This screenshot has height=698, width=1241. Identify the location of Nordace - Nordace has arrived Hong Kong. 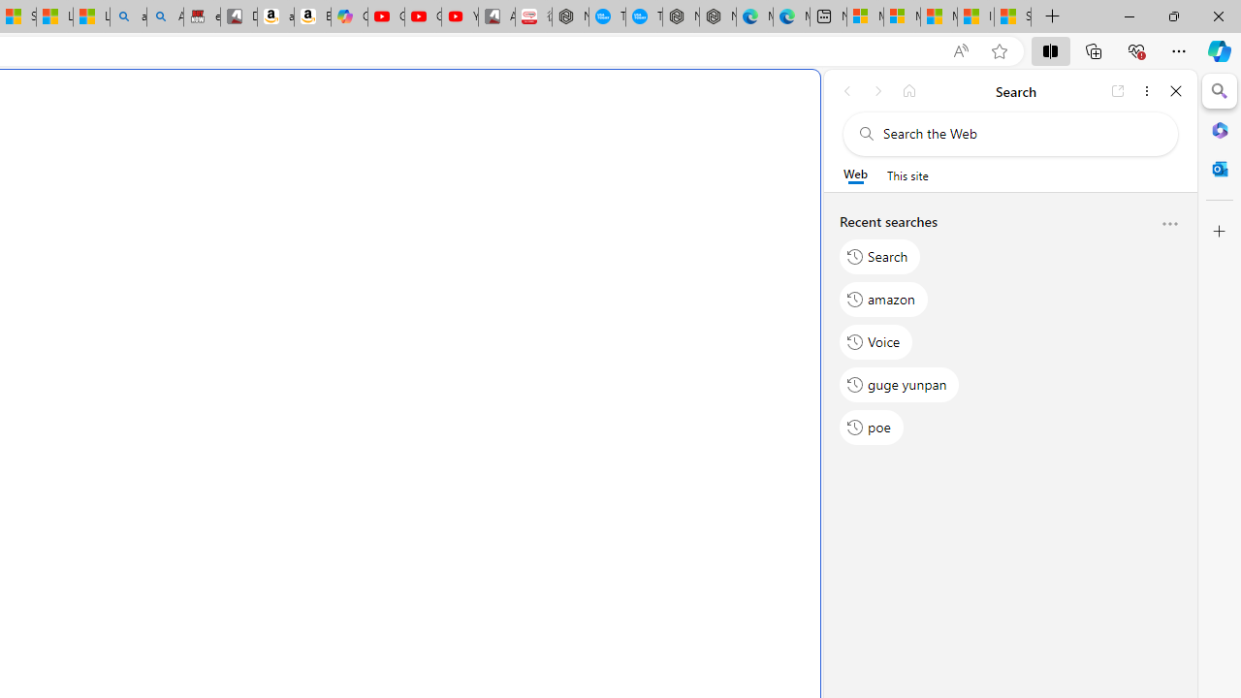
(717, 17).